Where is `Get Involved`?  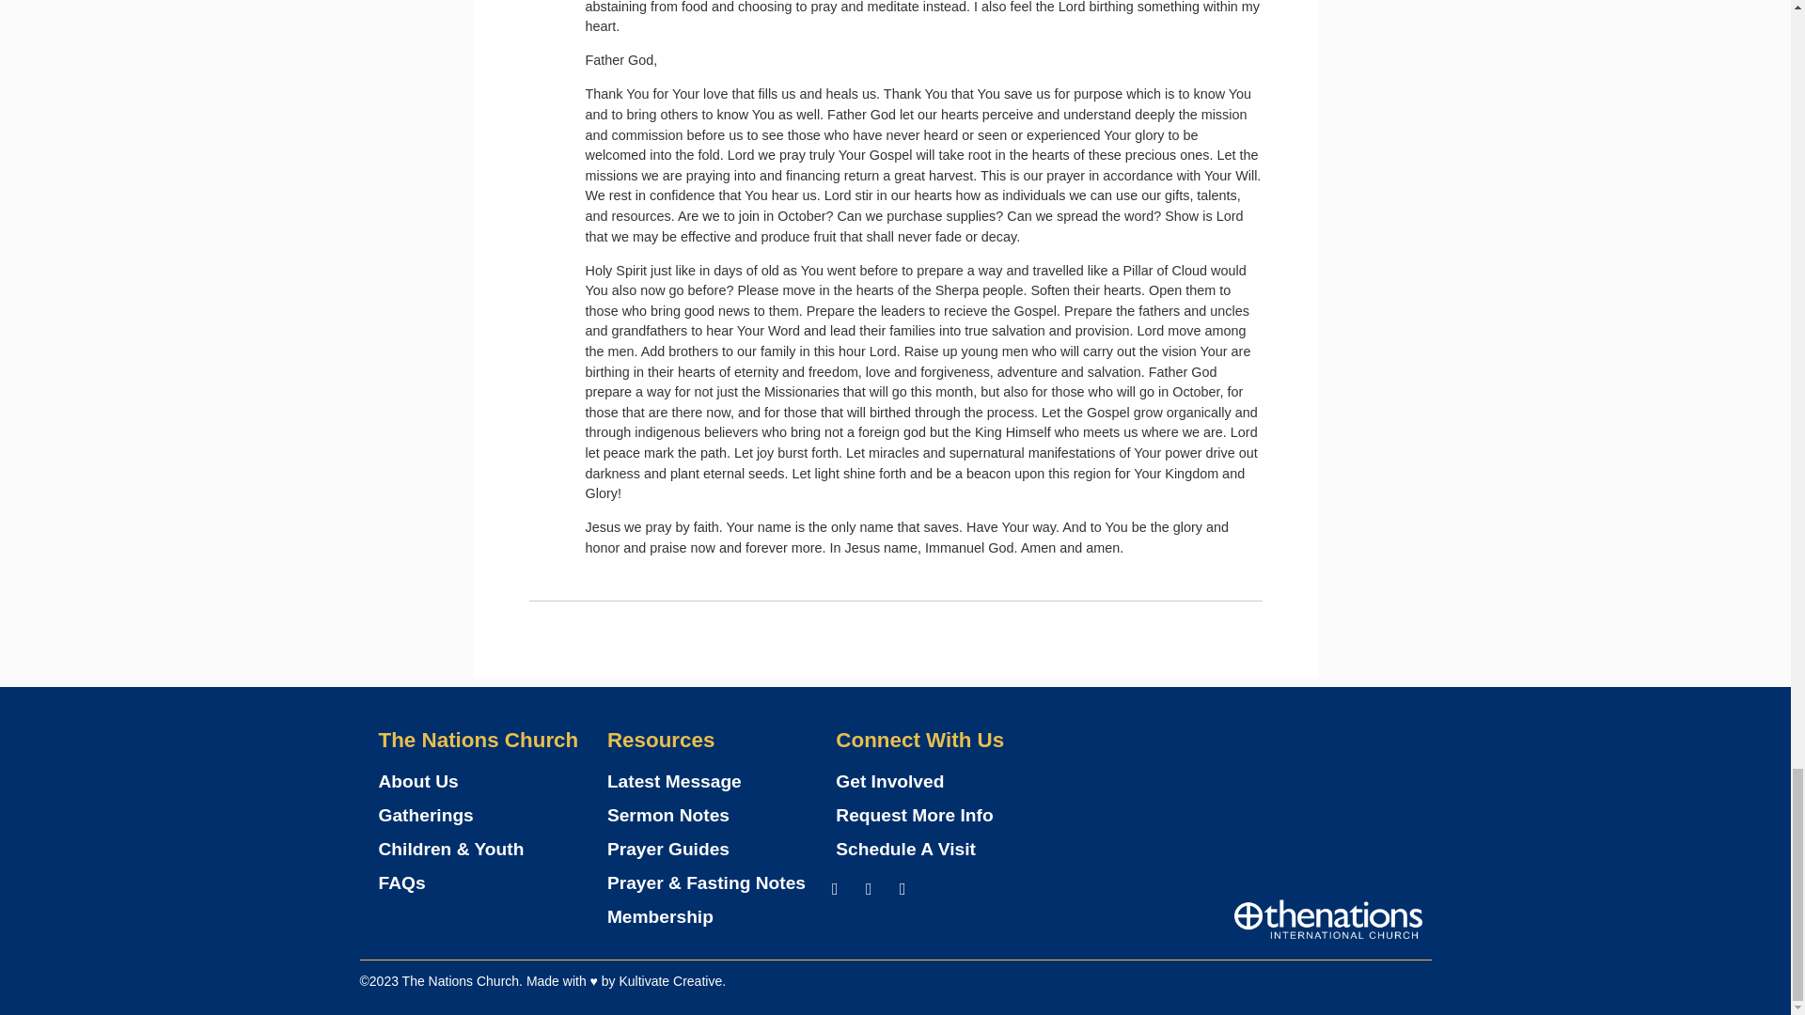 Get Involved is located at coordinates (963, 781).